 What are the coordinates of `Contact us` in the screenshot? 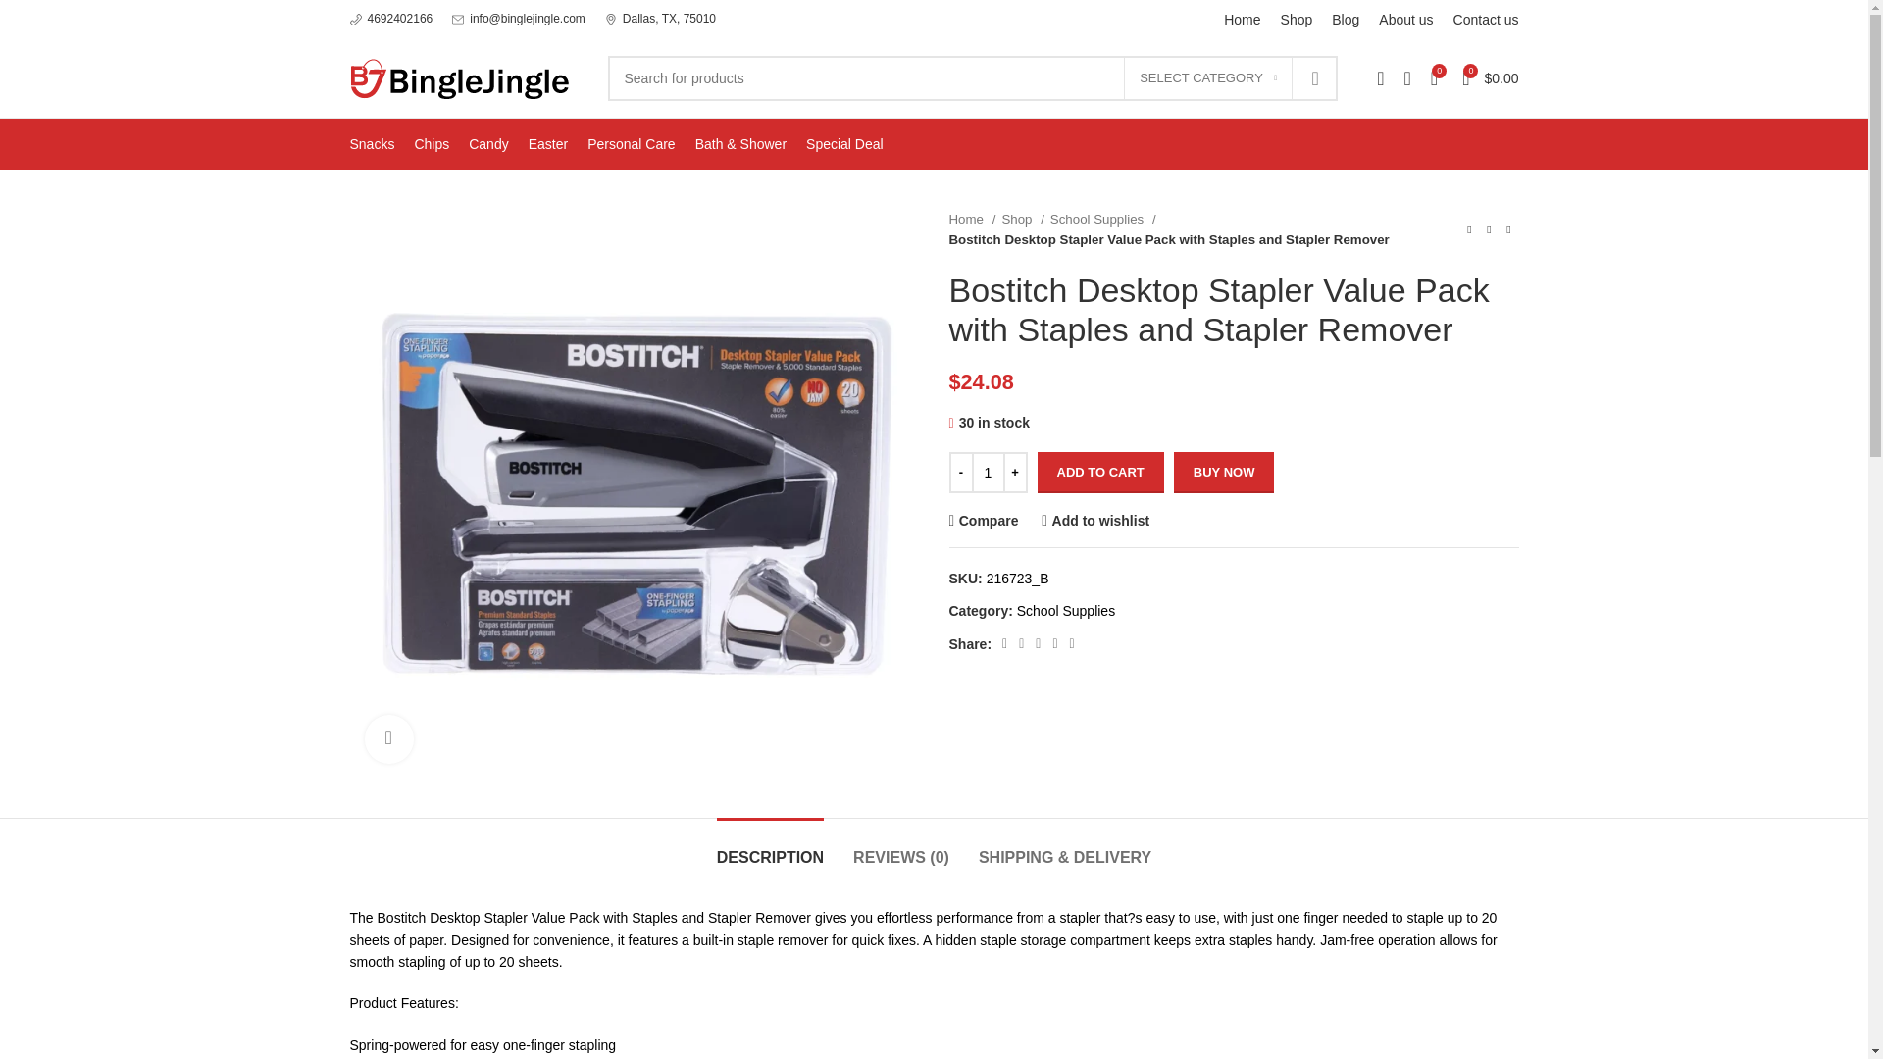 It's located at (1487, 20).